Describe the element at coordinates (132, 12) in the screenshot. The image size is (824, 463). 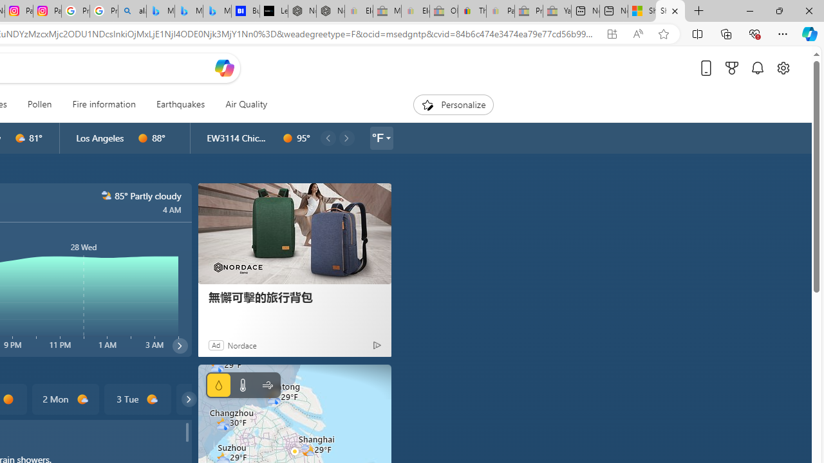
I see `alabama high school quarterback dies - Search` at that location.